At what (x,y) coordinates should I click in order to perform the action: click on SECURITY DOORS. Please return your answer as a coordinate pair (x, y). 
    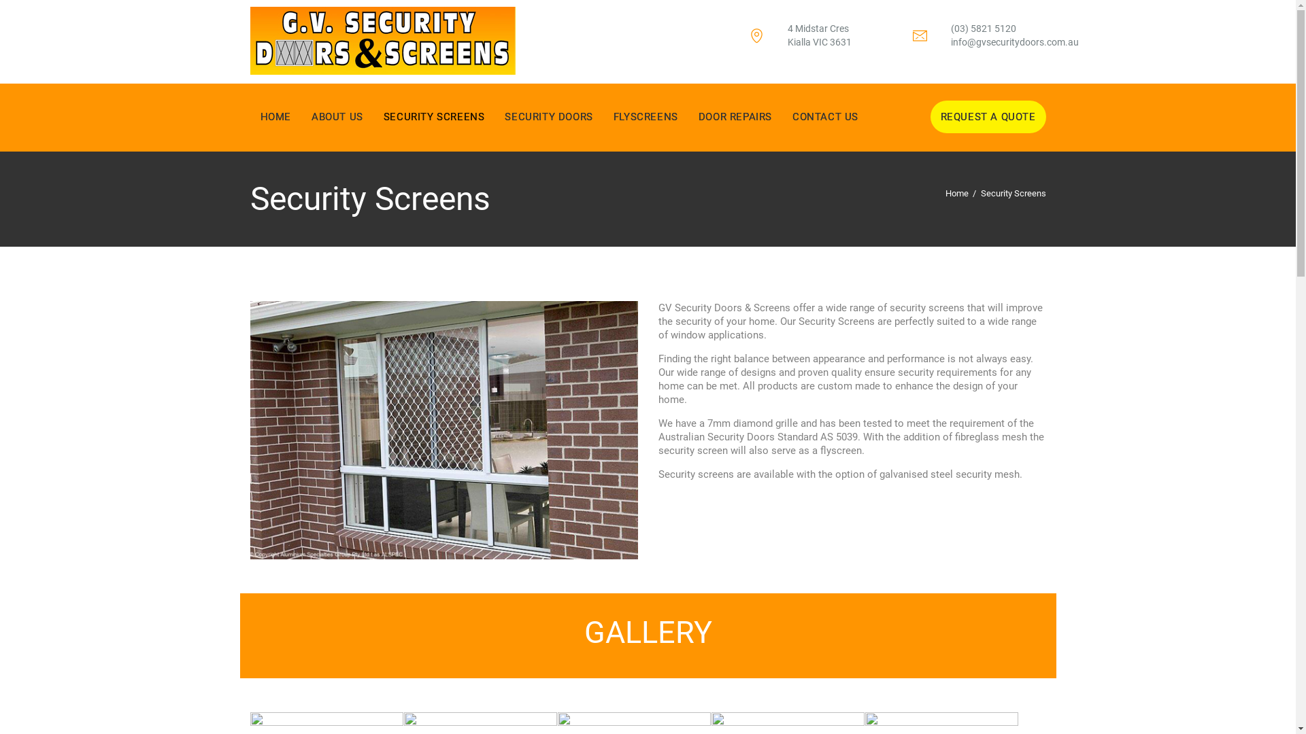
    Looking at the image, I should click on (548, 117).